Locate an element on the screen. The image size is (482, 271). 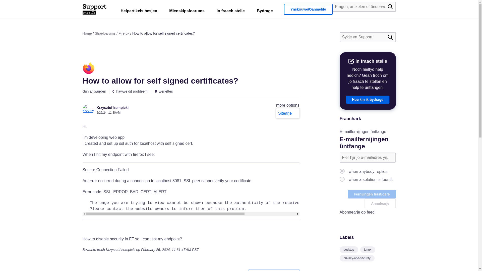
In fraach stelle is located at coordinates (230, 12).